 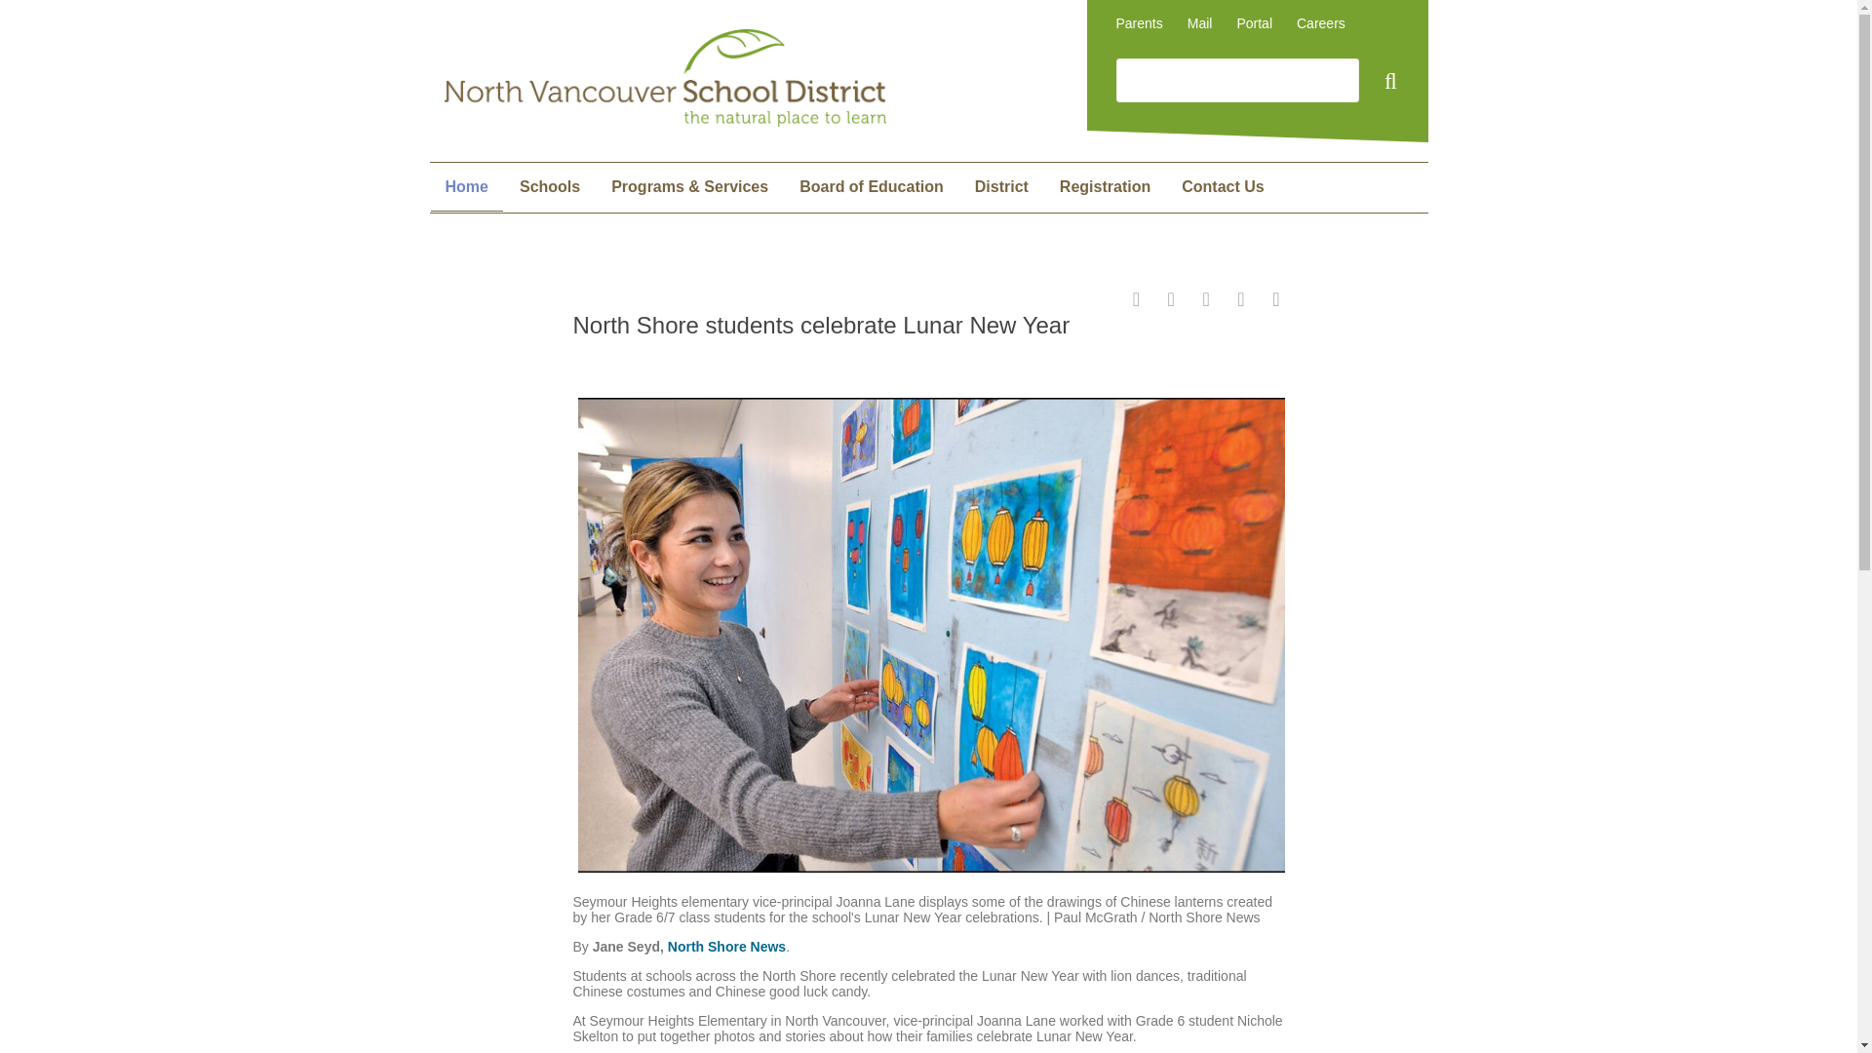 What do you see at coordinates (1321, 23) in the screenshot?
I see `Careers` at bounding box center [1321, 23].